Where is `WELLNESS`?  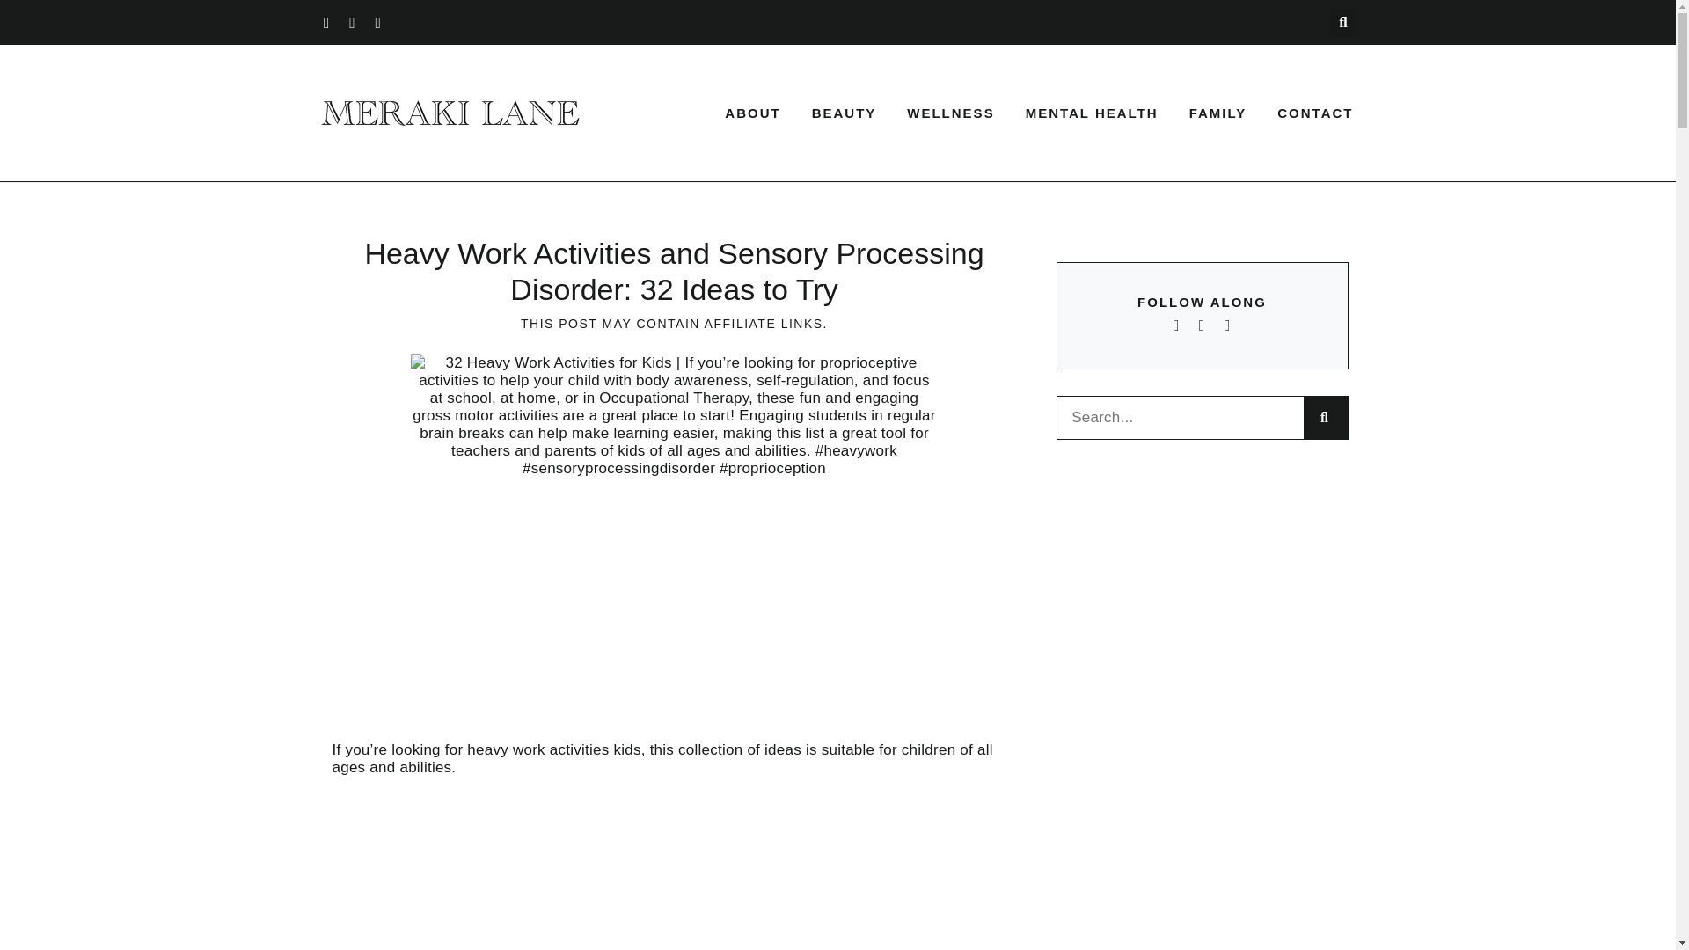 WELLNESS is located at coordinates (950, 113).